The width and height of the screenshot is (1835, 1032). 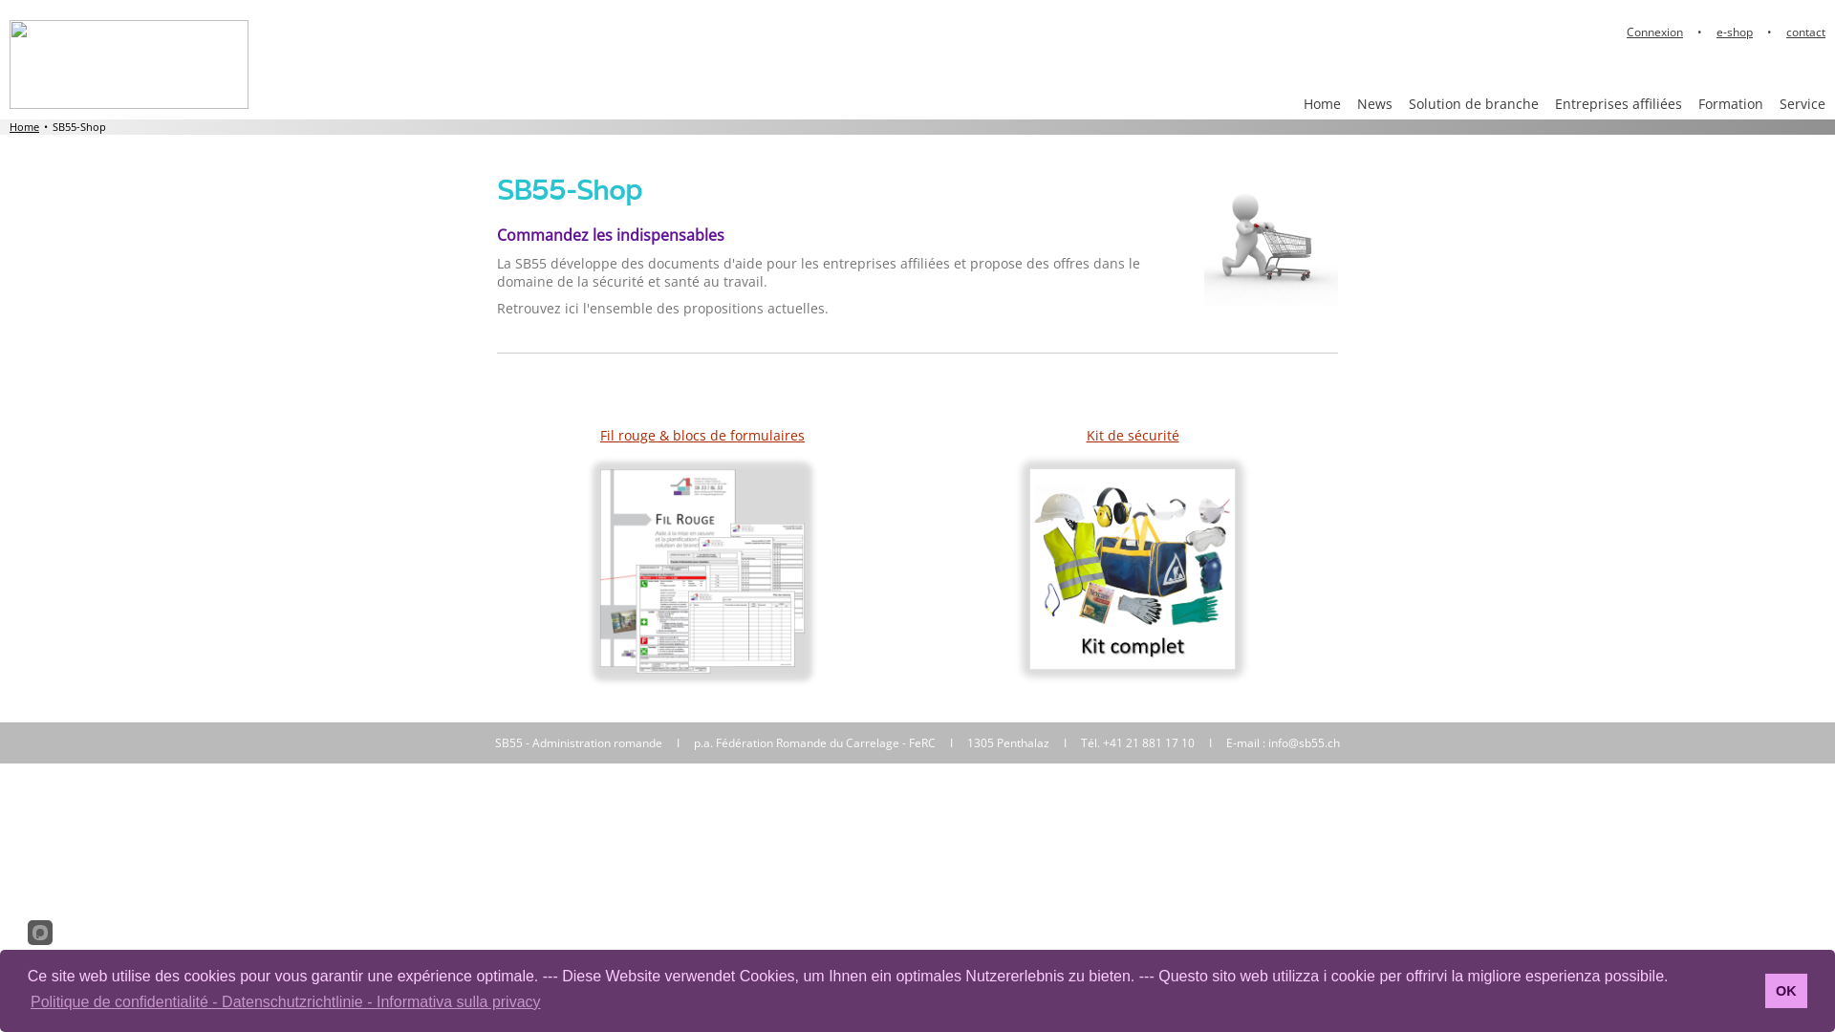 I want to click on Service, so click(x=1803, y=104).